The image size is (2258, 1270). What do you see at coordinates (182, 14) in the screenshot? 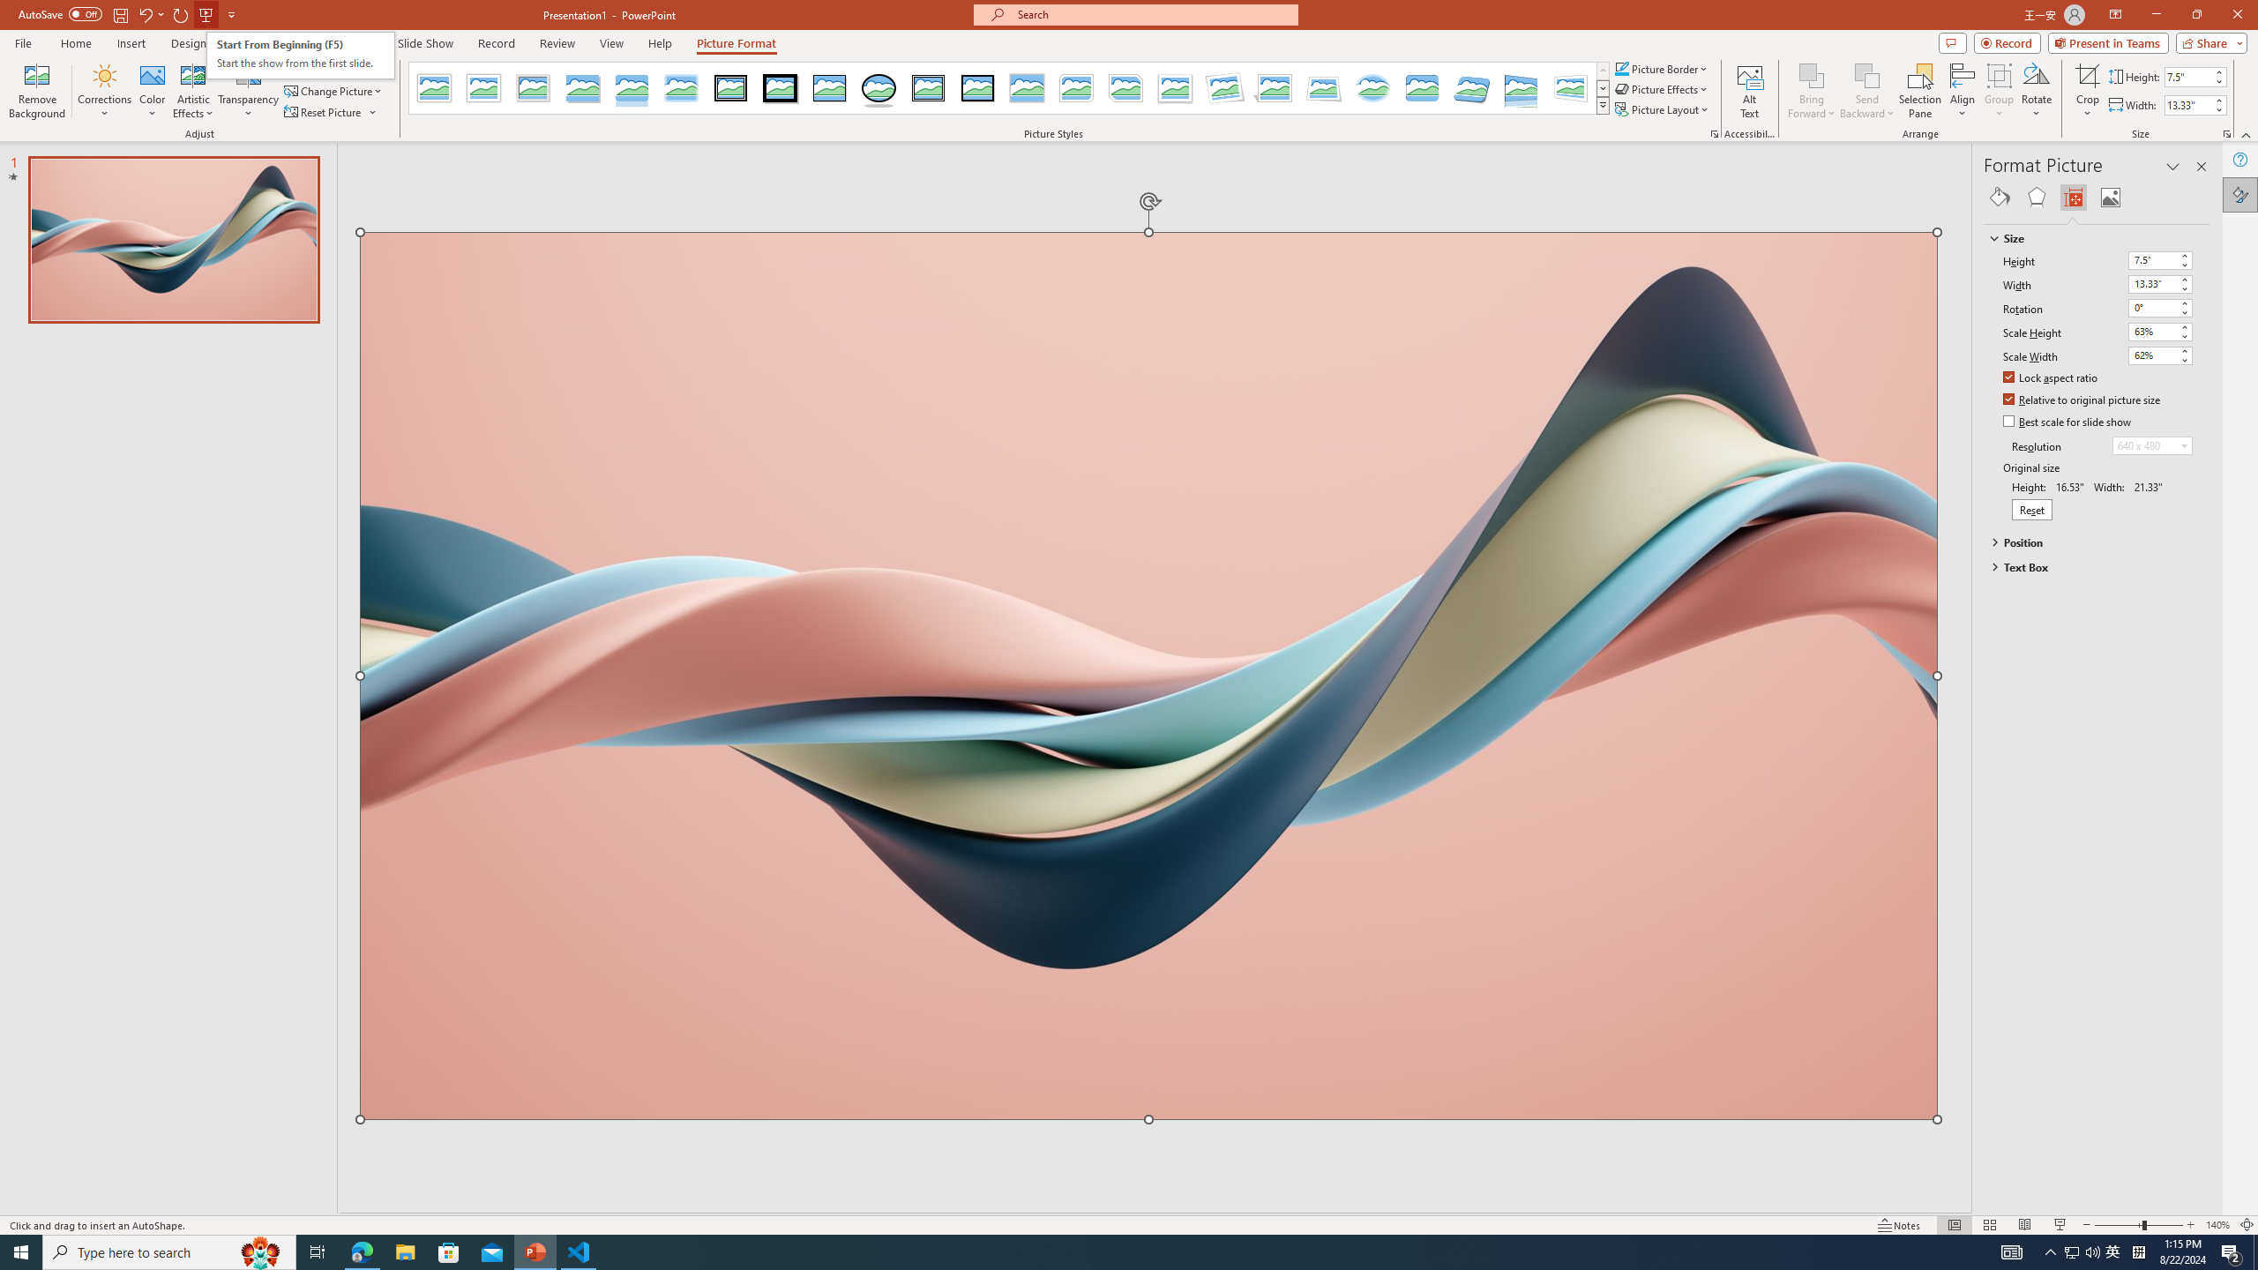
I see `Redo` at bounding box center [182, 14].